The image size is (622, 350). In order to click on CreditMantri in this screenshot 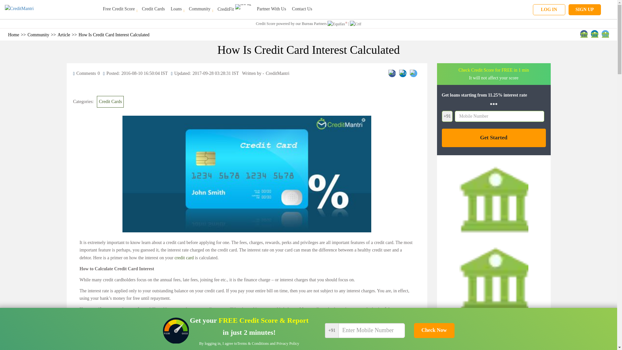, I will do `click(52, 9)`.